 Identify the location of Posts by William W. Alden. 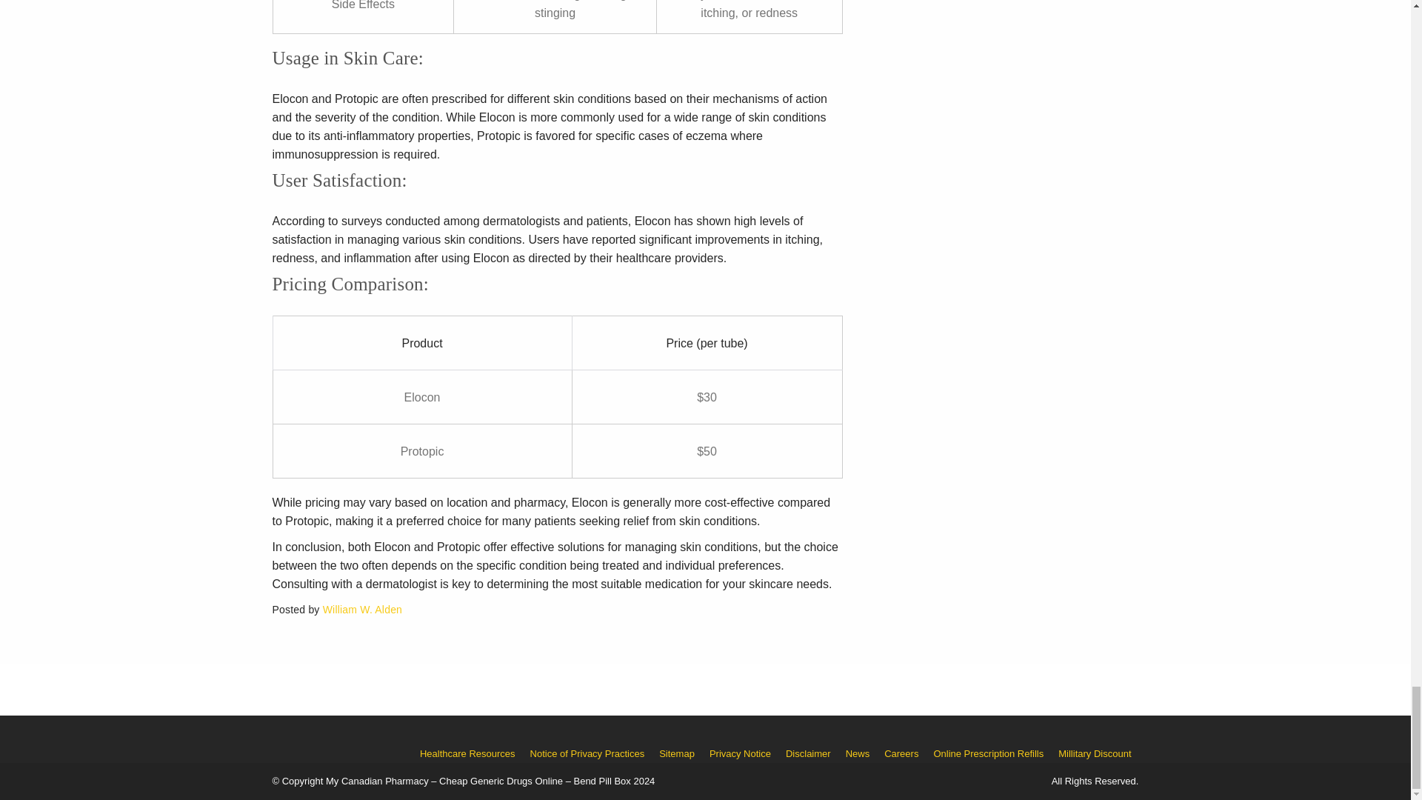
(362, 609).